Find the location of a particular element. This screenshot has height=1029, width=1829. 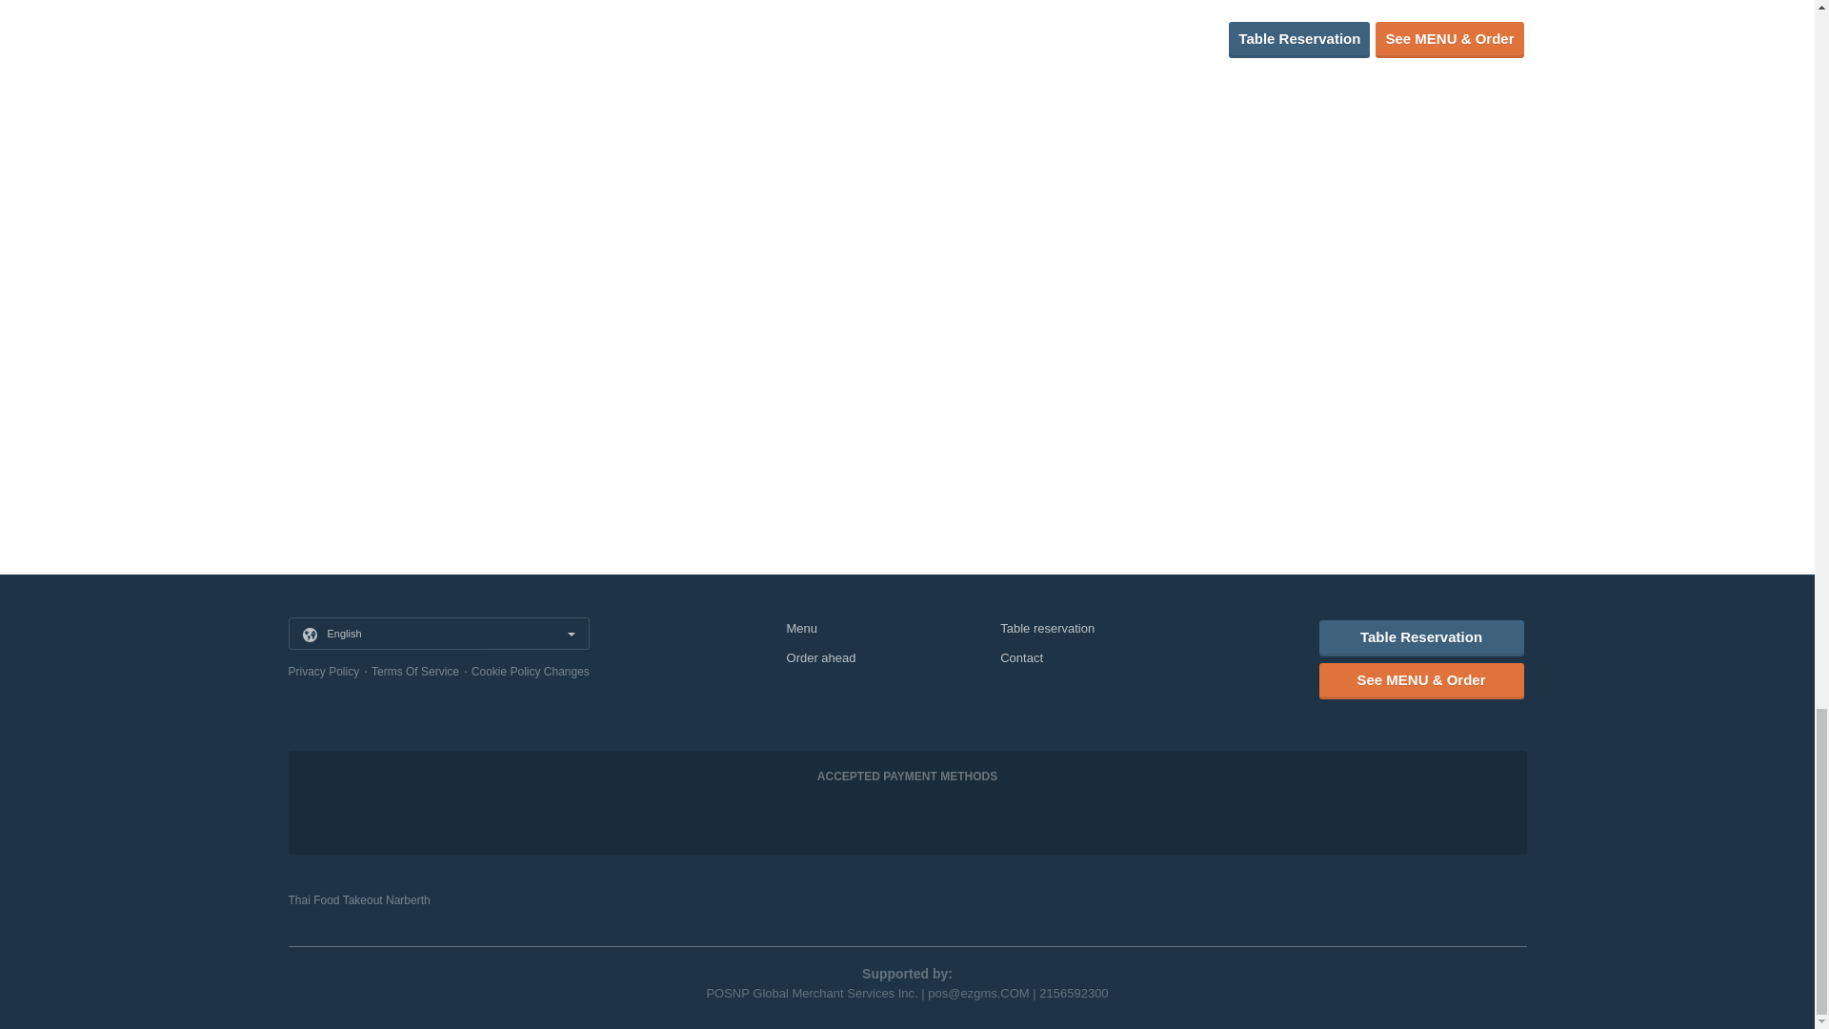

Order ahead is located at coordinates (821, 657).